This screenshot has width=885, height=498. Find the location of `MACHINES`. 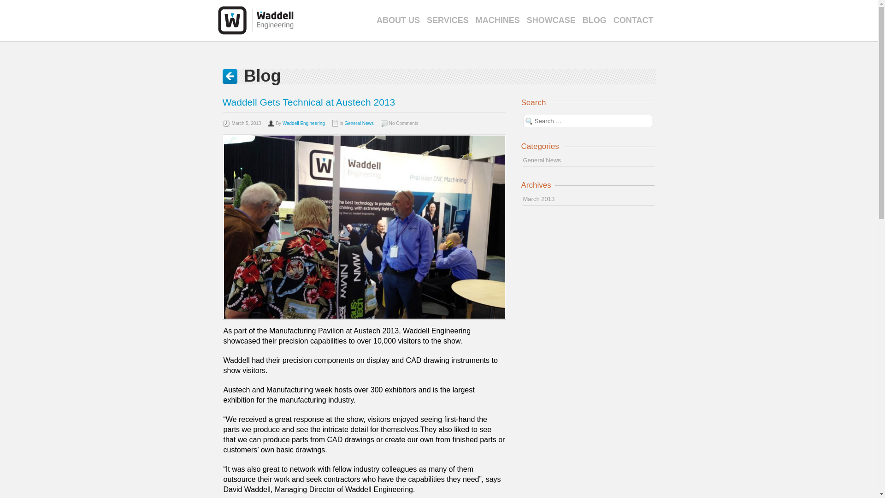

MACHINES is located at coordinates (501, 20).